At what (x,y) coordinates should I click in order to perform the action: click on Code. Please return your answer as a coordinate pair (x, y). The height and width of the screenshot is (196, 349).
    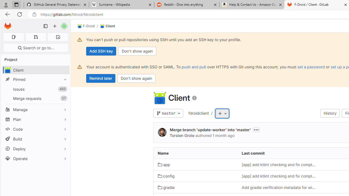
    Looking at the image, I should click on (35, 129).